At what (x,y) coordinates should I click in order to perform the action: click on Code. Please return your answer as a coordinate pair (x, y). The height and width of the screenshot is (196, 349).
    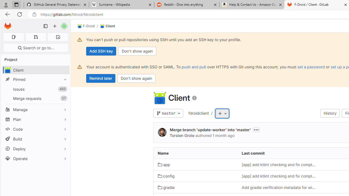
    Looking at the image, I should click on (35, 129).